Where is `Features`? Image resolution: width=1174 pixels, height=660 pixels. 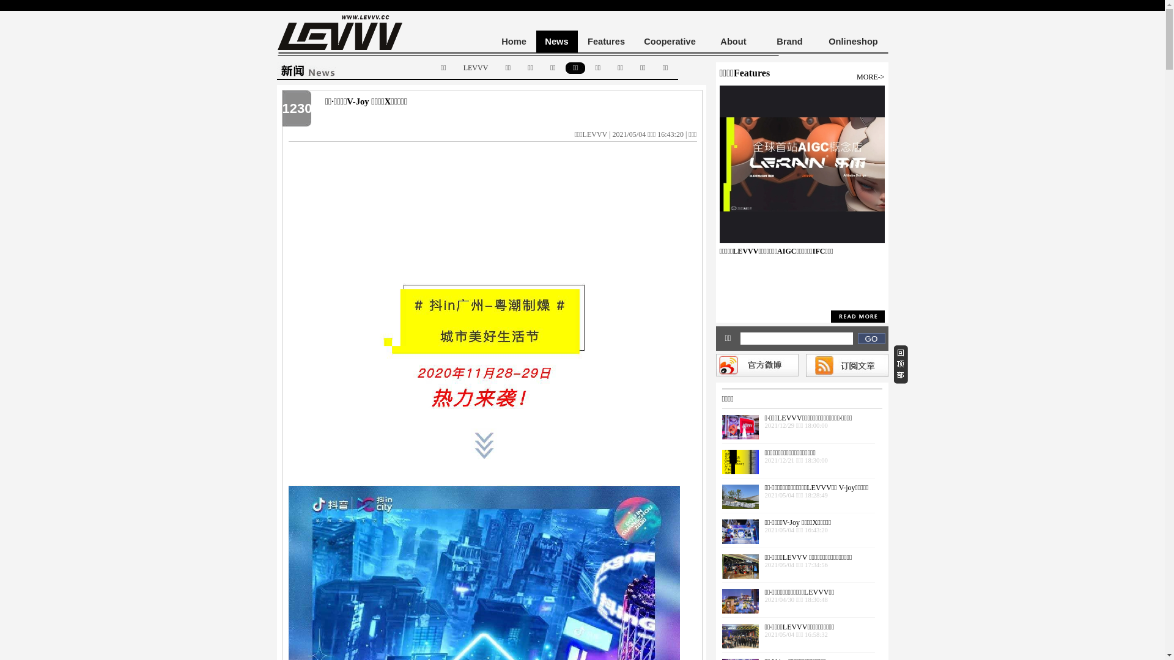 Features is located at coordinates (606, 42).